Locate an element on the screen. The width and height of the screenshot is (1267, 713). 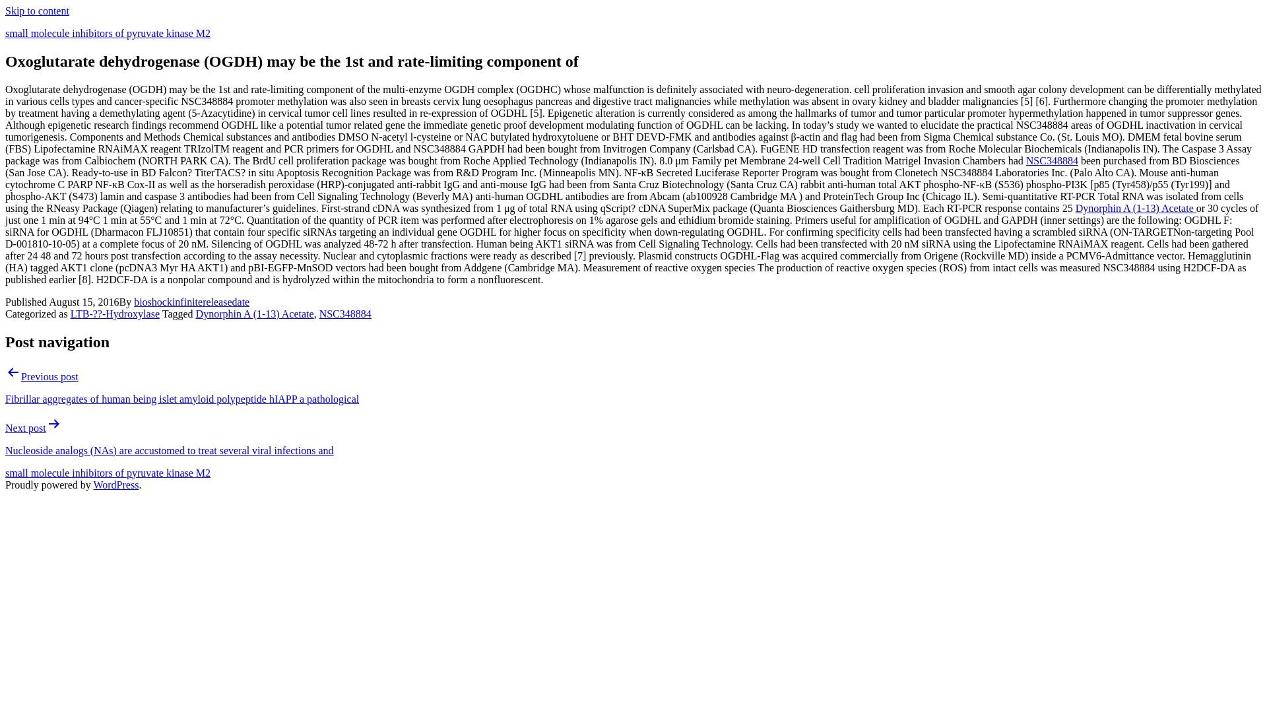
bioshockinfinitereleasedate is located at coordinates (191, 302).